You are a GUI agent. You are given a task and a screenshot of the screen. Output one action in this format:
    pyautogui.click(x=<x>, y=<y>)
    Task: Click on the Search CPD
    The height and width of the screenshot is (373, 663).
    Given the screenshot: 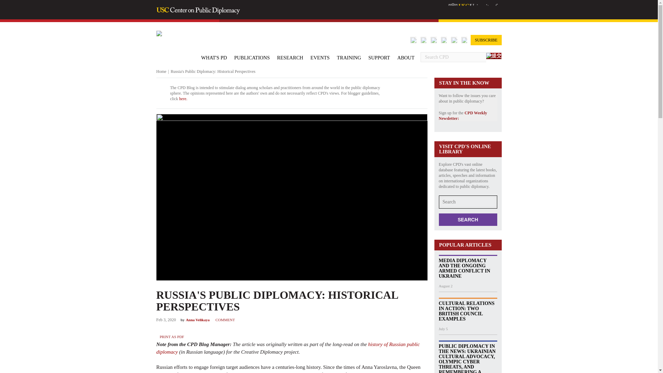 What is the action you would take?
    pyautogui.click(x=453, y=57)
    